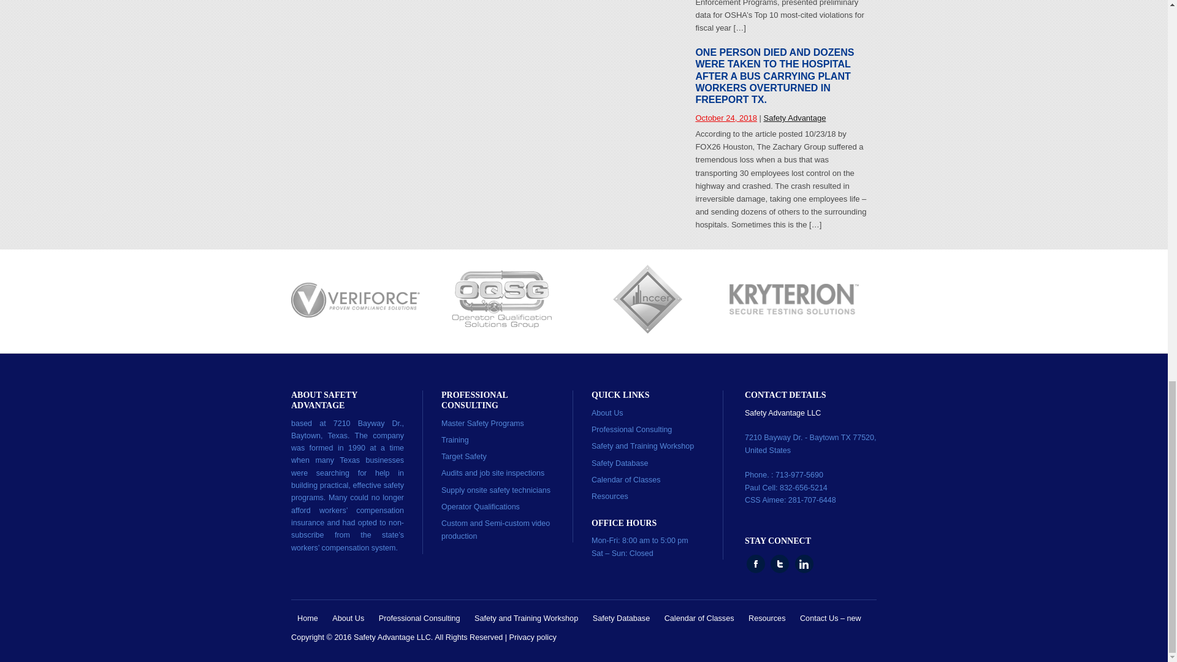 The height and width of the screenshot is (662, 1177). Describe the element at coordinates (495, 530) in the screenshot. I see `Custom and Semi-custom video production` at that location.